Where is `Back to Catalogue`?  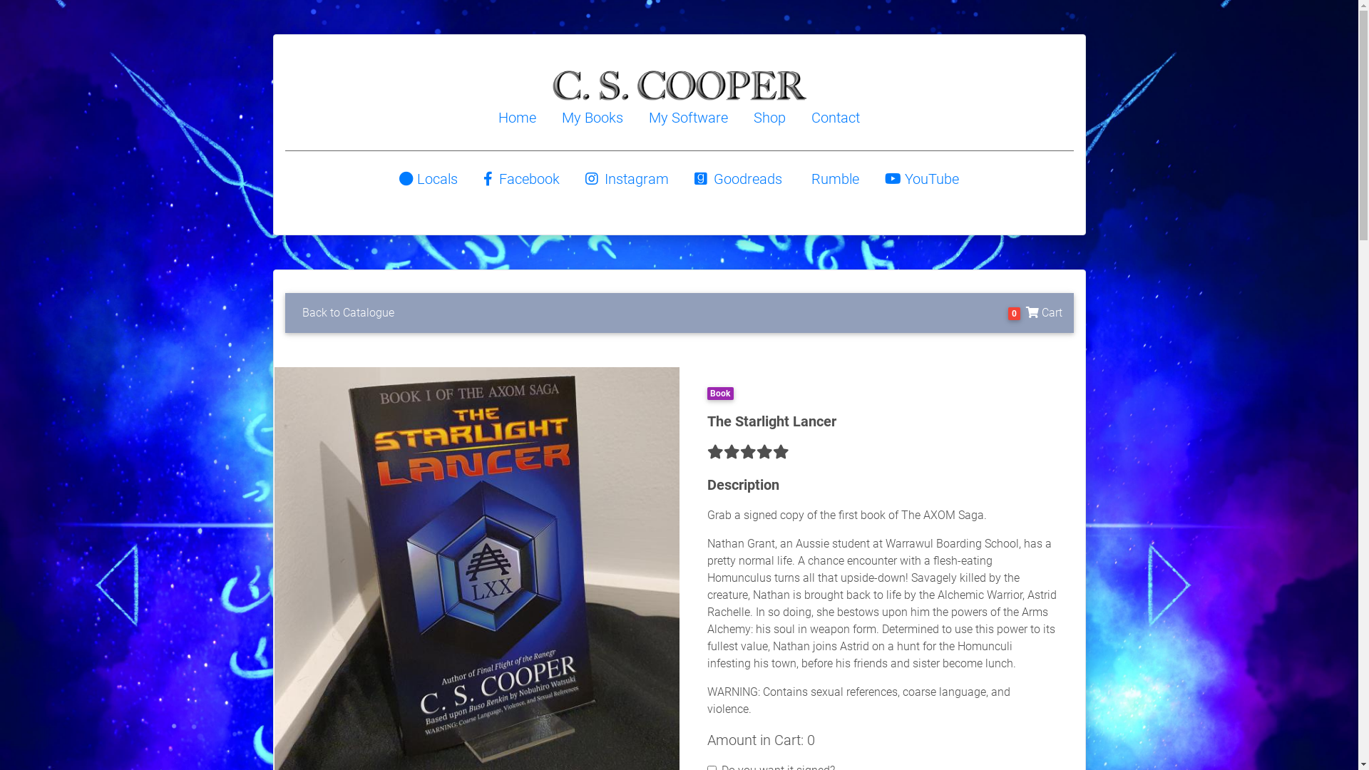 Back to Catalogue is located at coordinates (348, 313).